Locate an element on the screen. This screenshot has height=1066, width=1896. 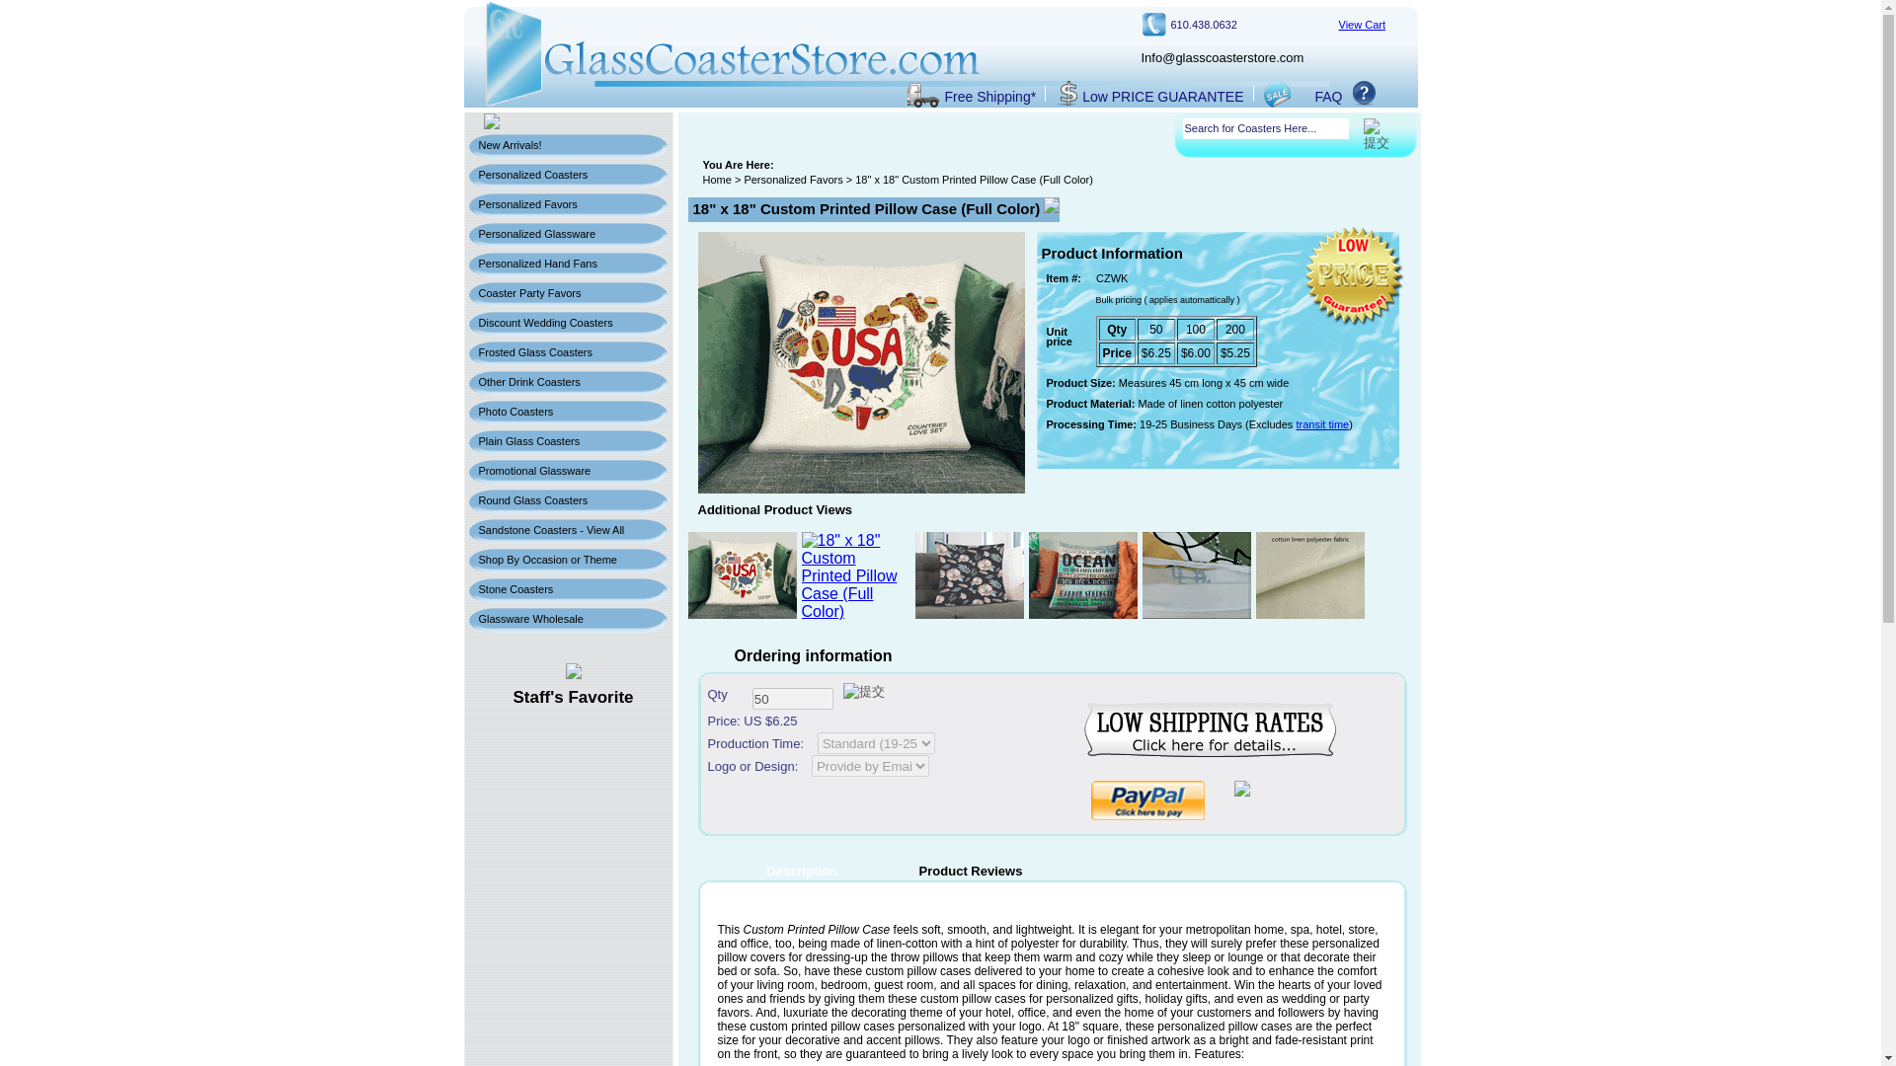
Shop By Occasion or Theme is located at coordinates (571, 564).